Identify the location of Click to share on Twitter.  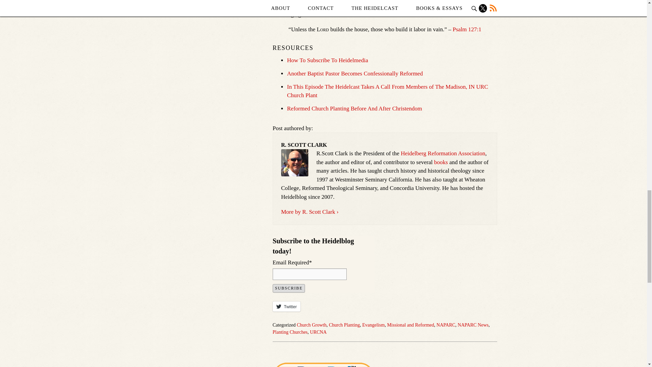
(287, 306).